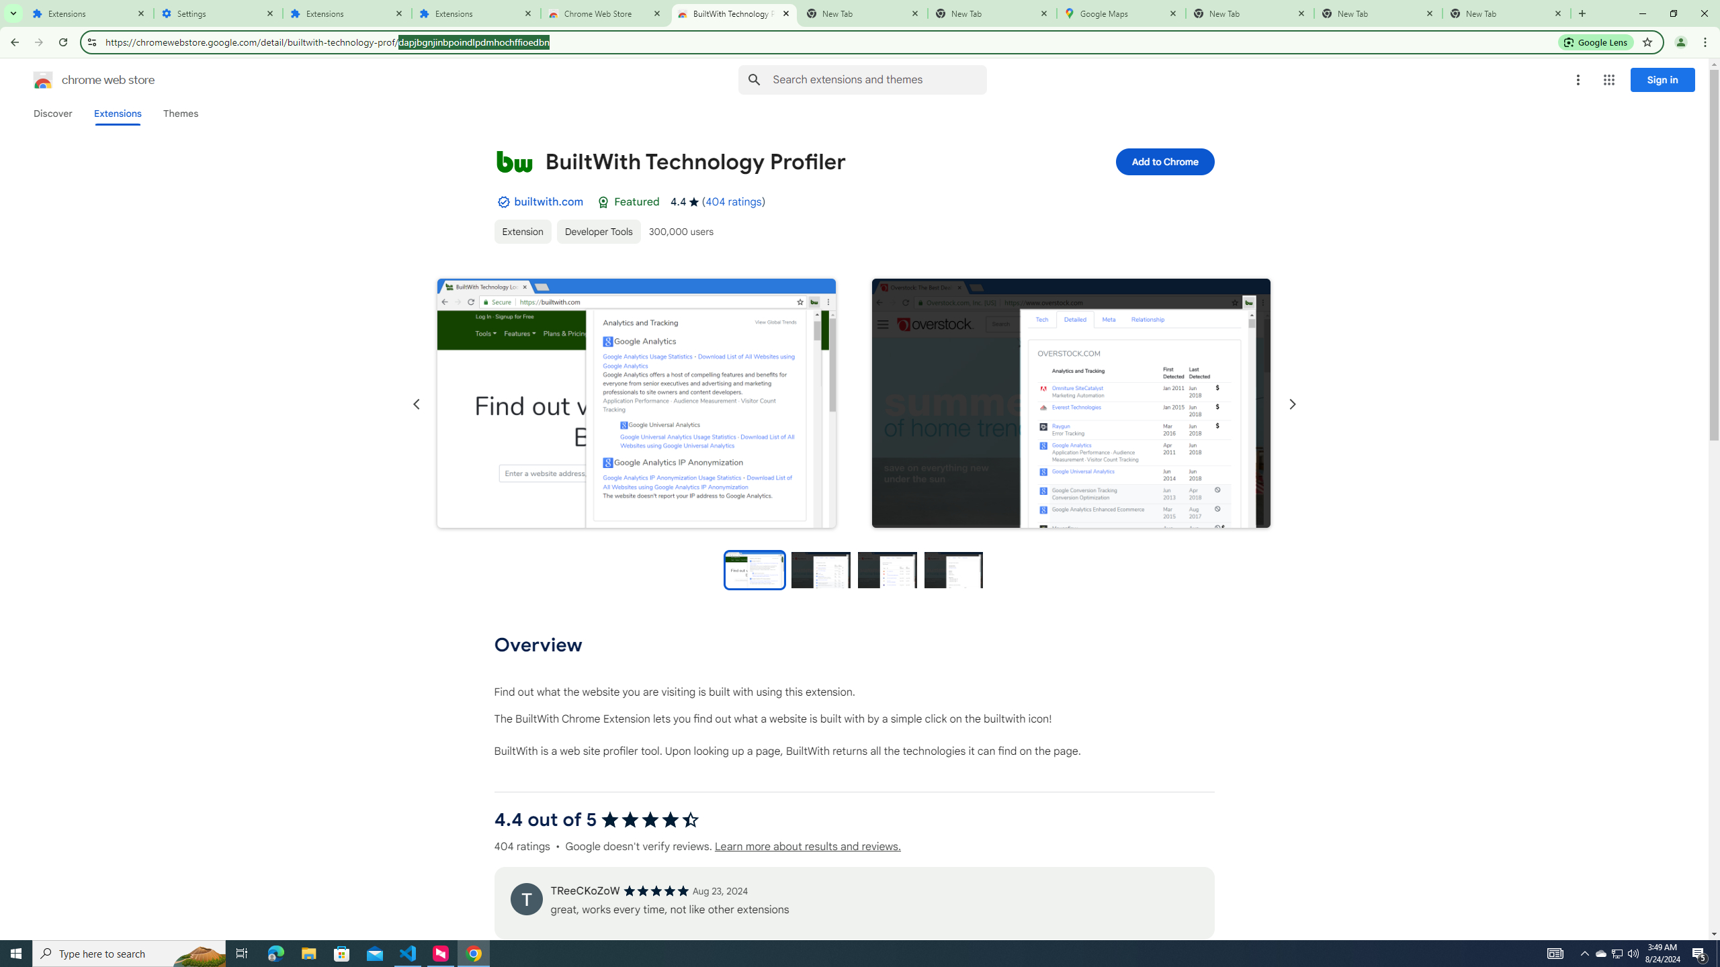  I want to click on Chrome Web Store, so click(605, 13).